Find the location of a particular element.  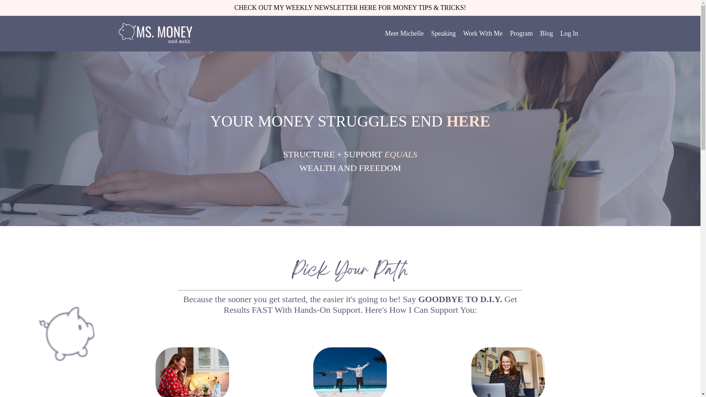

Blog is located at coordinates (546, 33).